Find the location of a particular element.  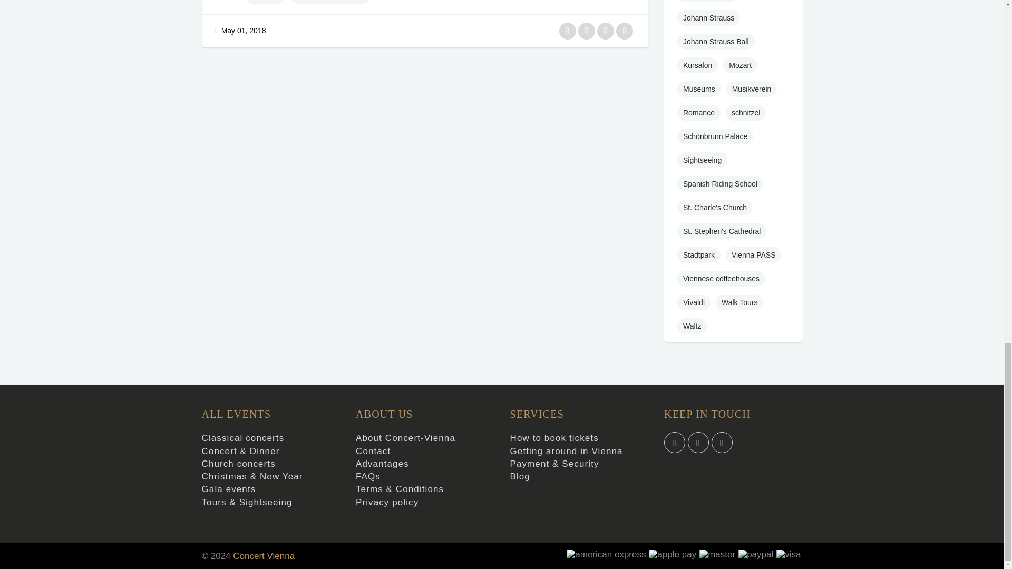

History is located at coordinates (265, 2).